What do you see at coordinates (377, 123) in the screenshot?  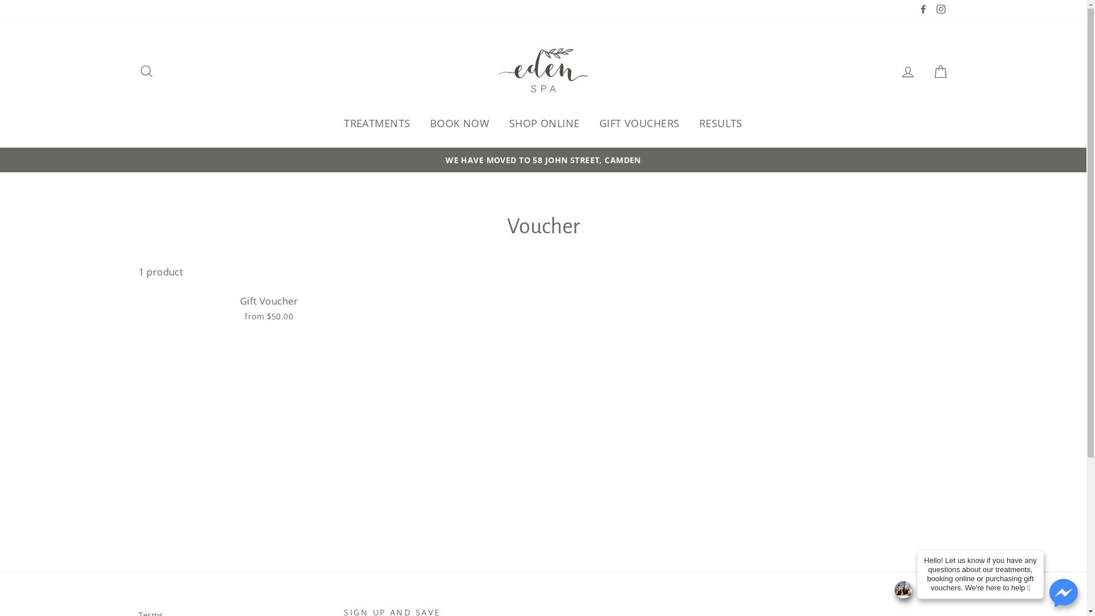 I see `TREATMENTS` at bounding box center [377, 123].